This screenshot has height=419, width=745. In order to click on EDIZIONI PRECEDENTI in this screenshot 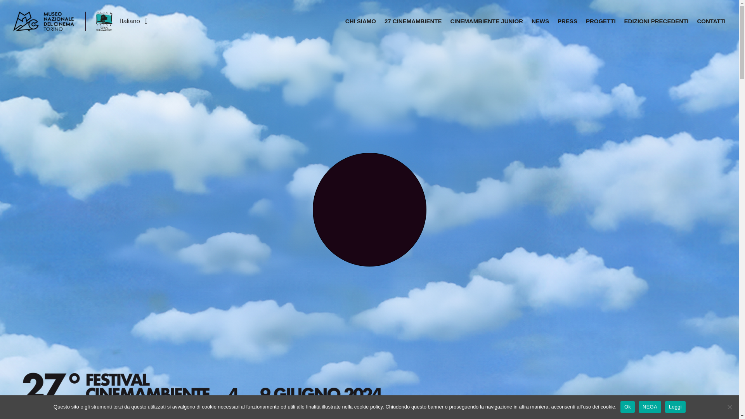, I will do `click(656, 21)`.